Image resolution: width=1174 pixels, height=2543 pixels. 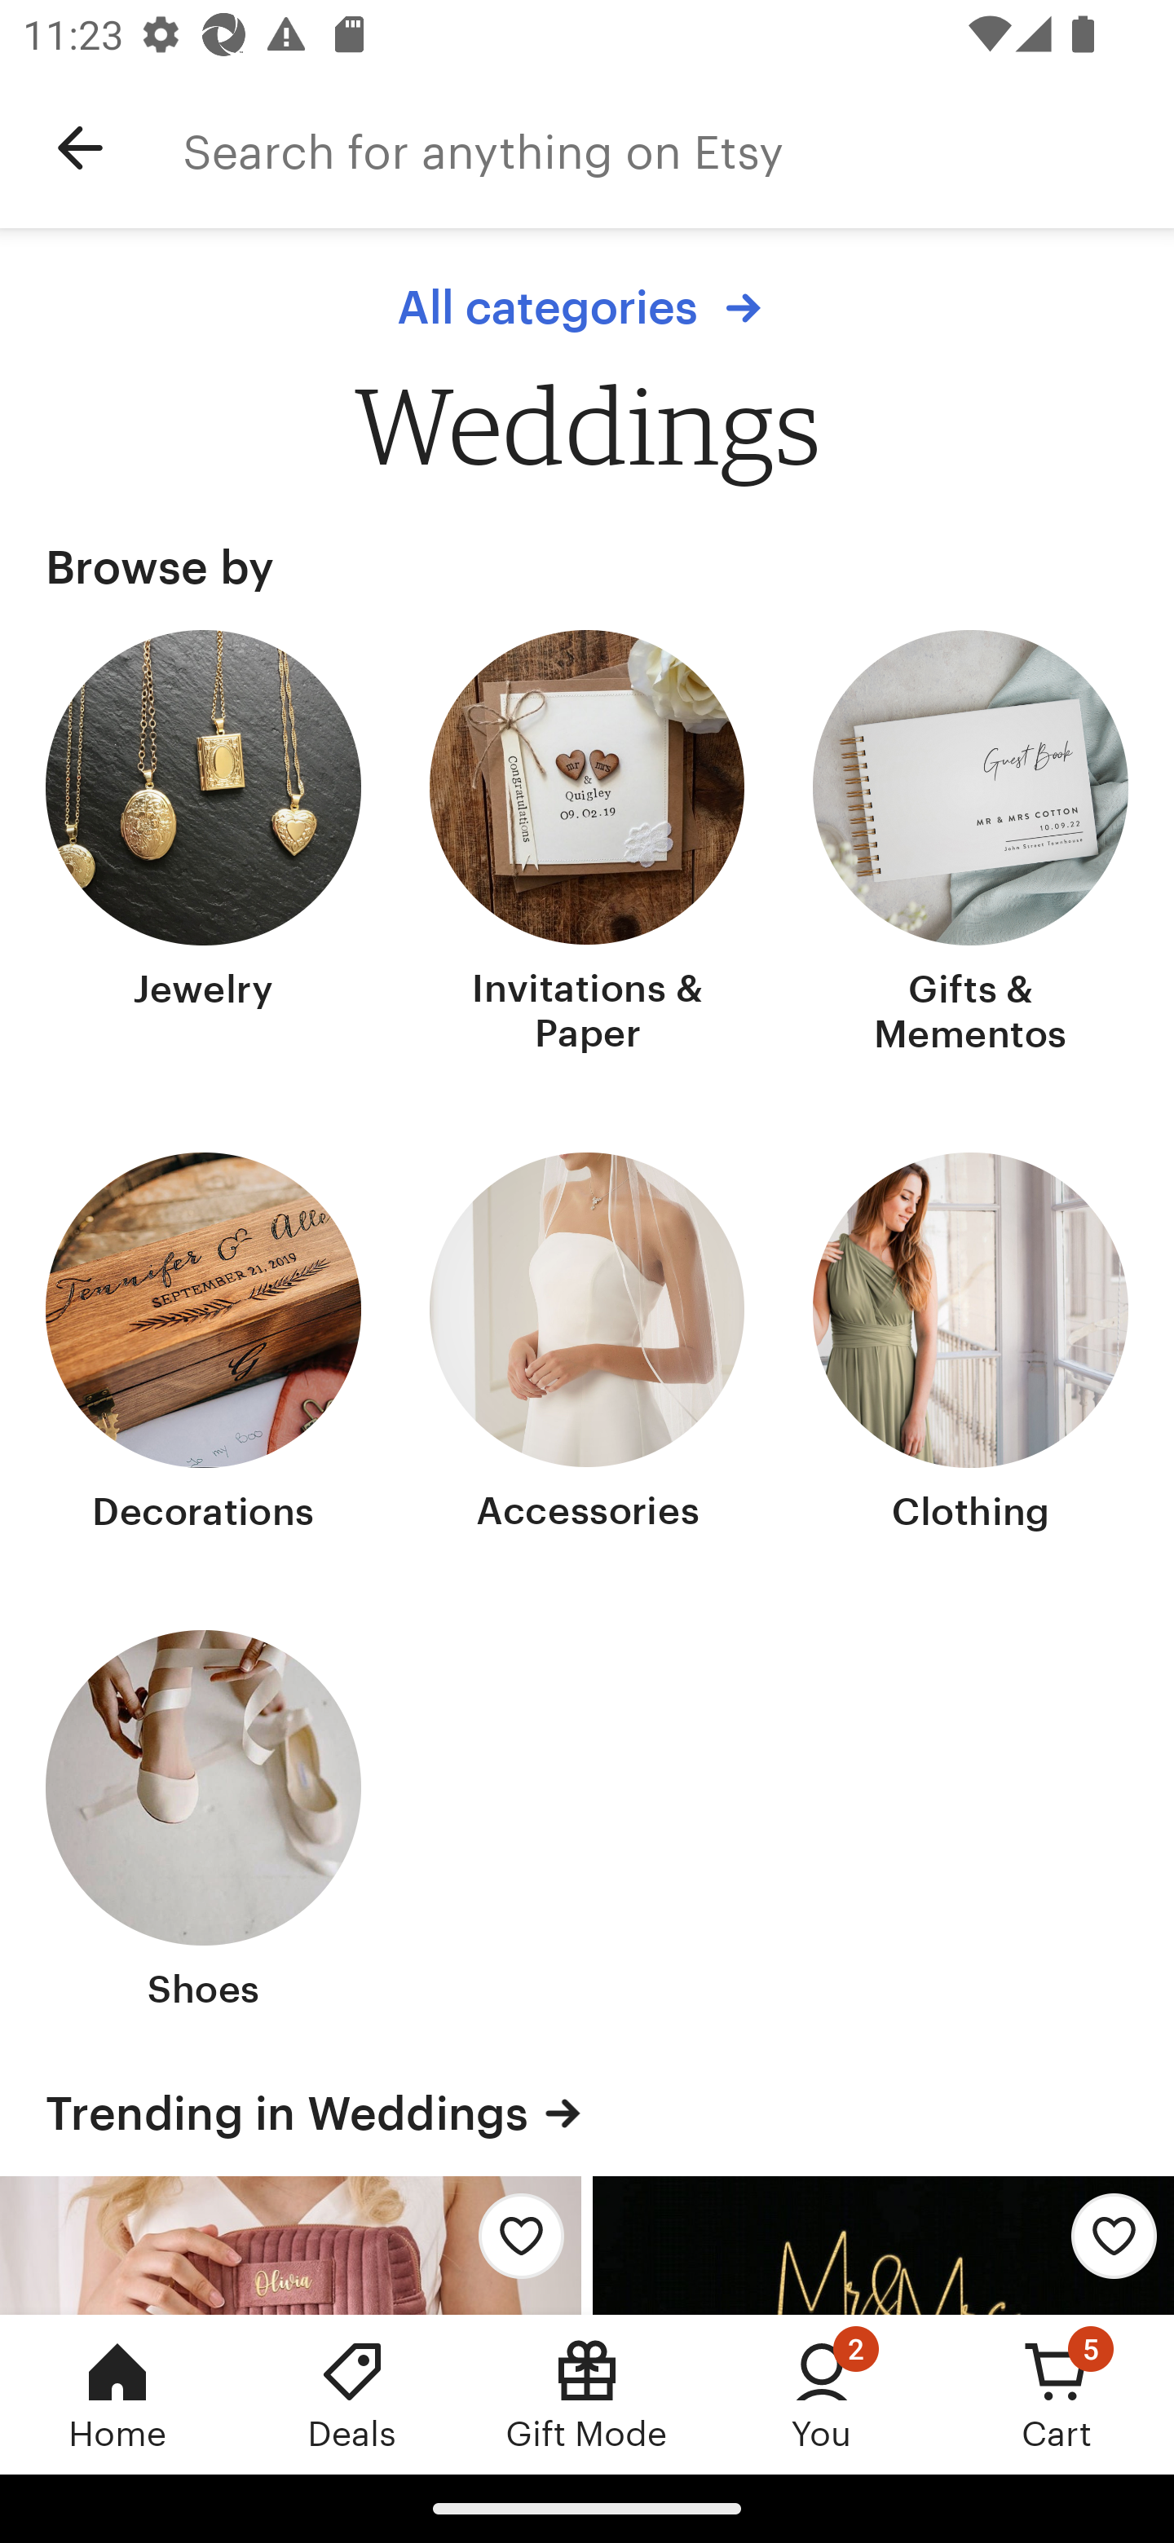 I want to click on Trending in Weddings , so click(x=587, y=2113).